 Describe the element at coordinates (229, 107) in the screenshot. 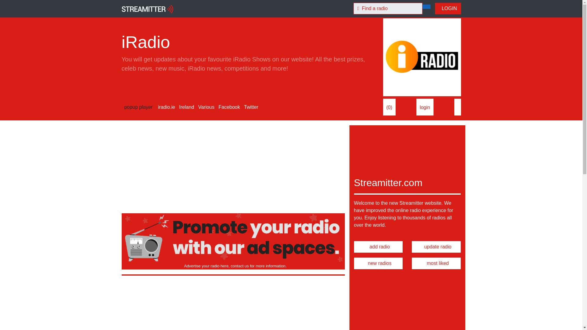

I see ` Facebook` at that location.